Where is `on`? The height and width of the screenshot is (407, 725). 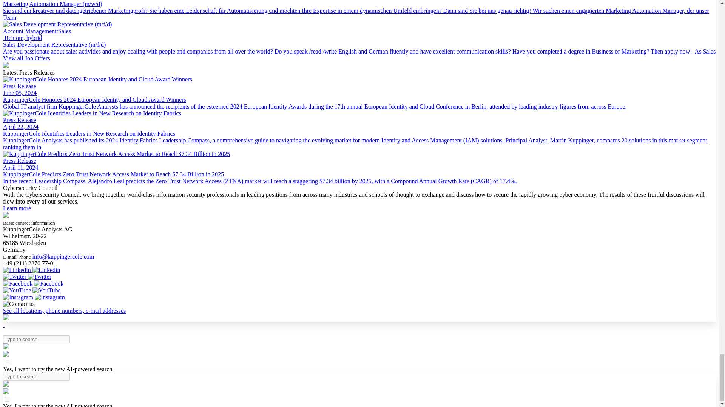
on is located at coordinates (7, 362).